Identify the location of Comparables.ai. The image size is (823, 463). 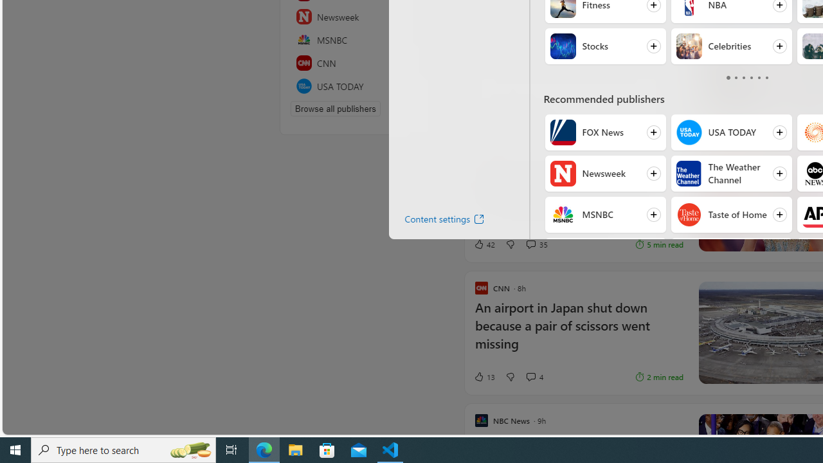
(522, 115).